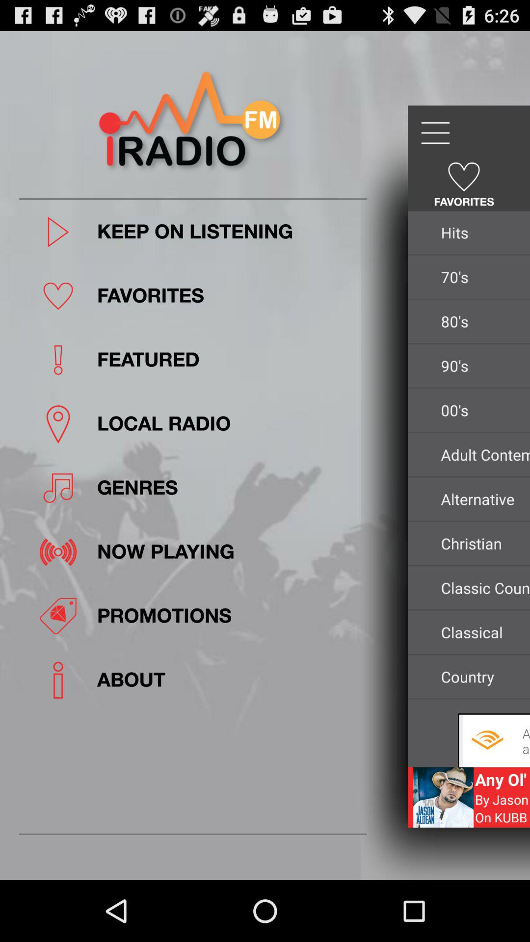 The height and width of the screenshot is (942, 530). Describe the element at coordinates (483, 233) in the screenshot. I see `scroll until the hits item` at that location.